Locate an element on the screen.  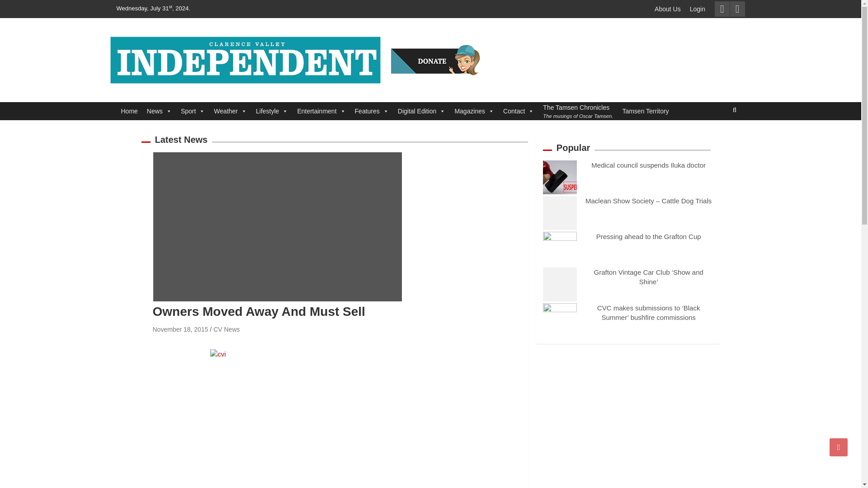
About Us is located at coordinates (668, 9).